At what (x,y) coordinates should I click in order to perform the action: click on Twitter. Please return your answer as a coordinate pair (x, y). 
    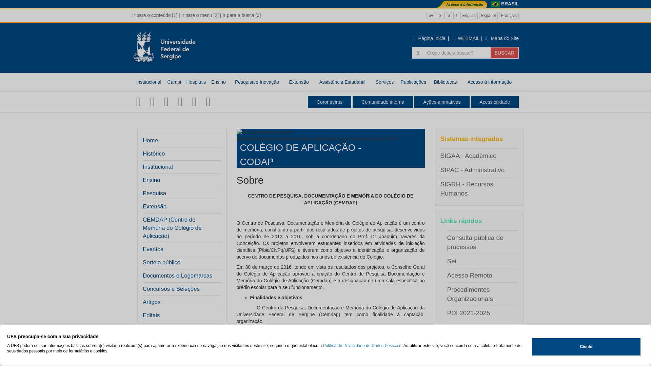
    Looking at the image, I should click on (153, 102).